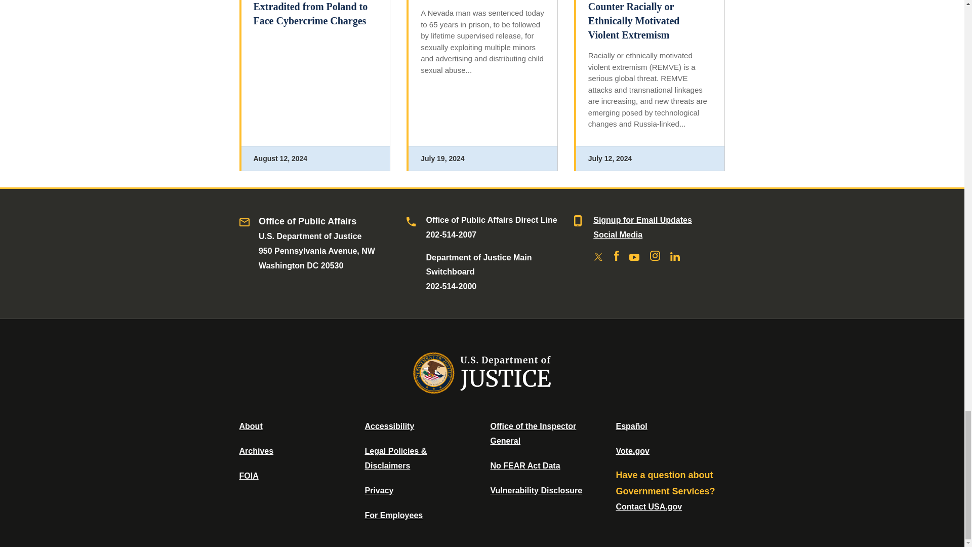  What do you see at coordinates (256, 451) in the screenshot?
I see `Department of Justice Archive` at bounding box center [256, 451].